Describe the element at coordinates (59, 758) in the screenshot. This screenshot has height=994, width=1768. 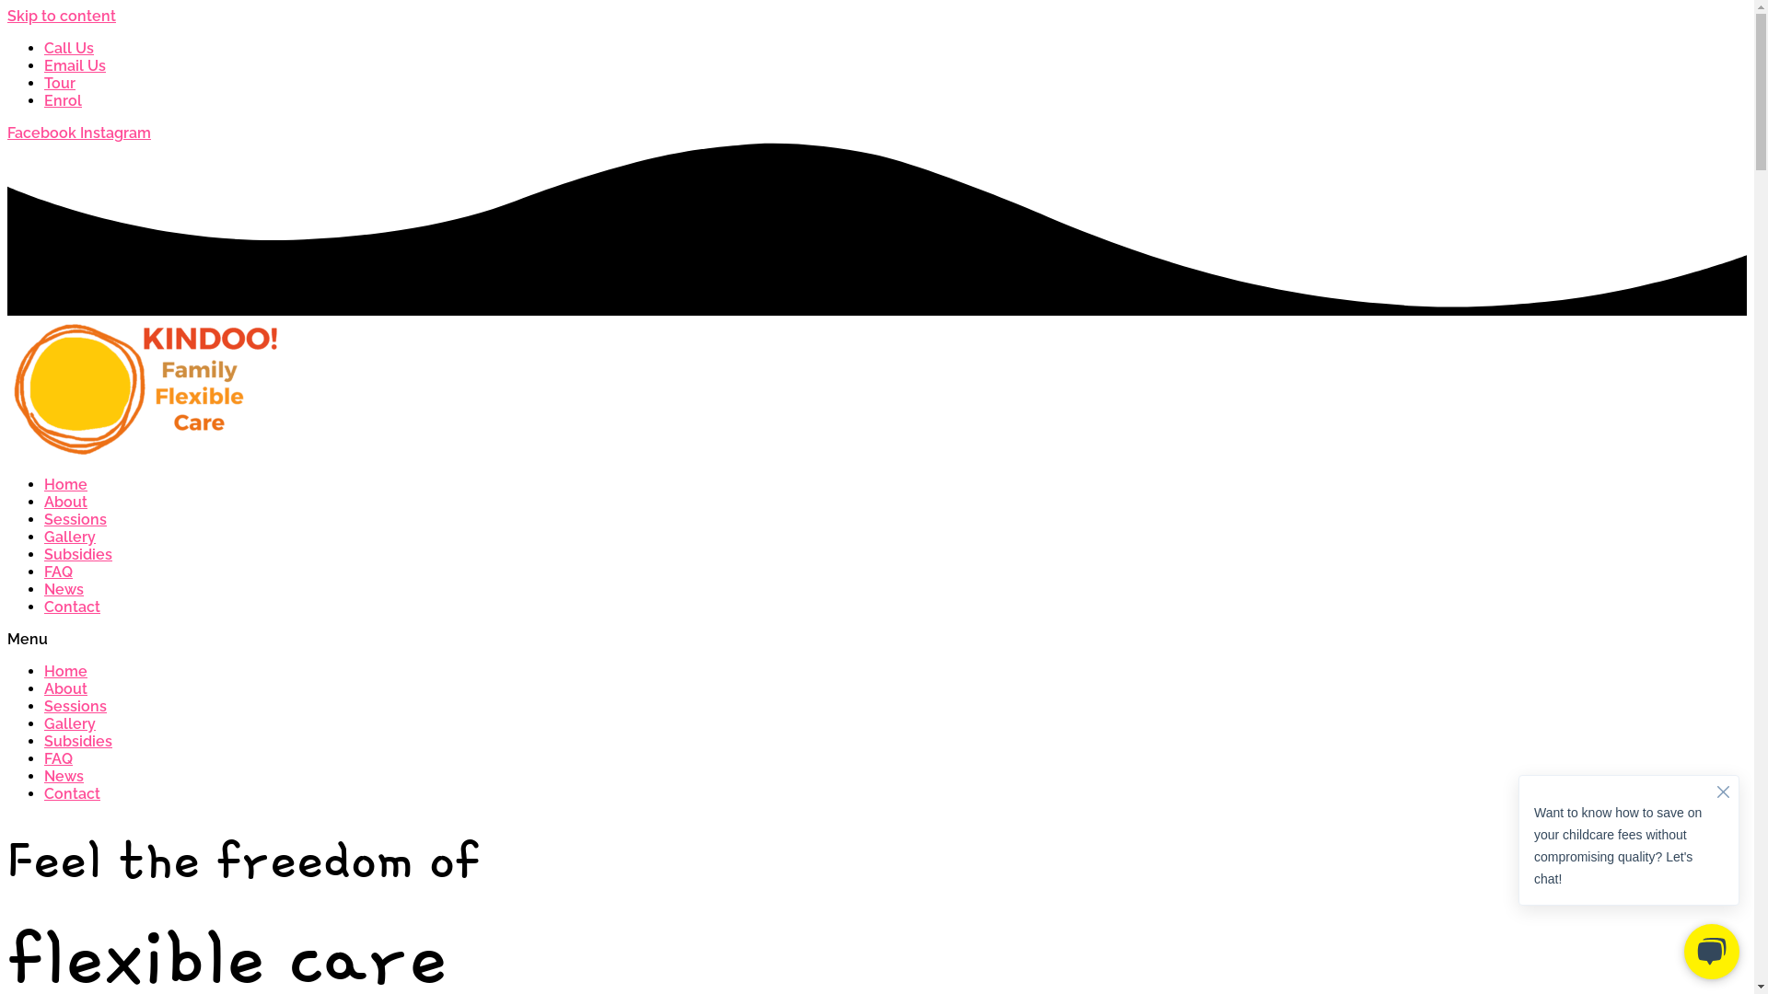
I see `FAQ` at that location.